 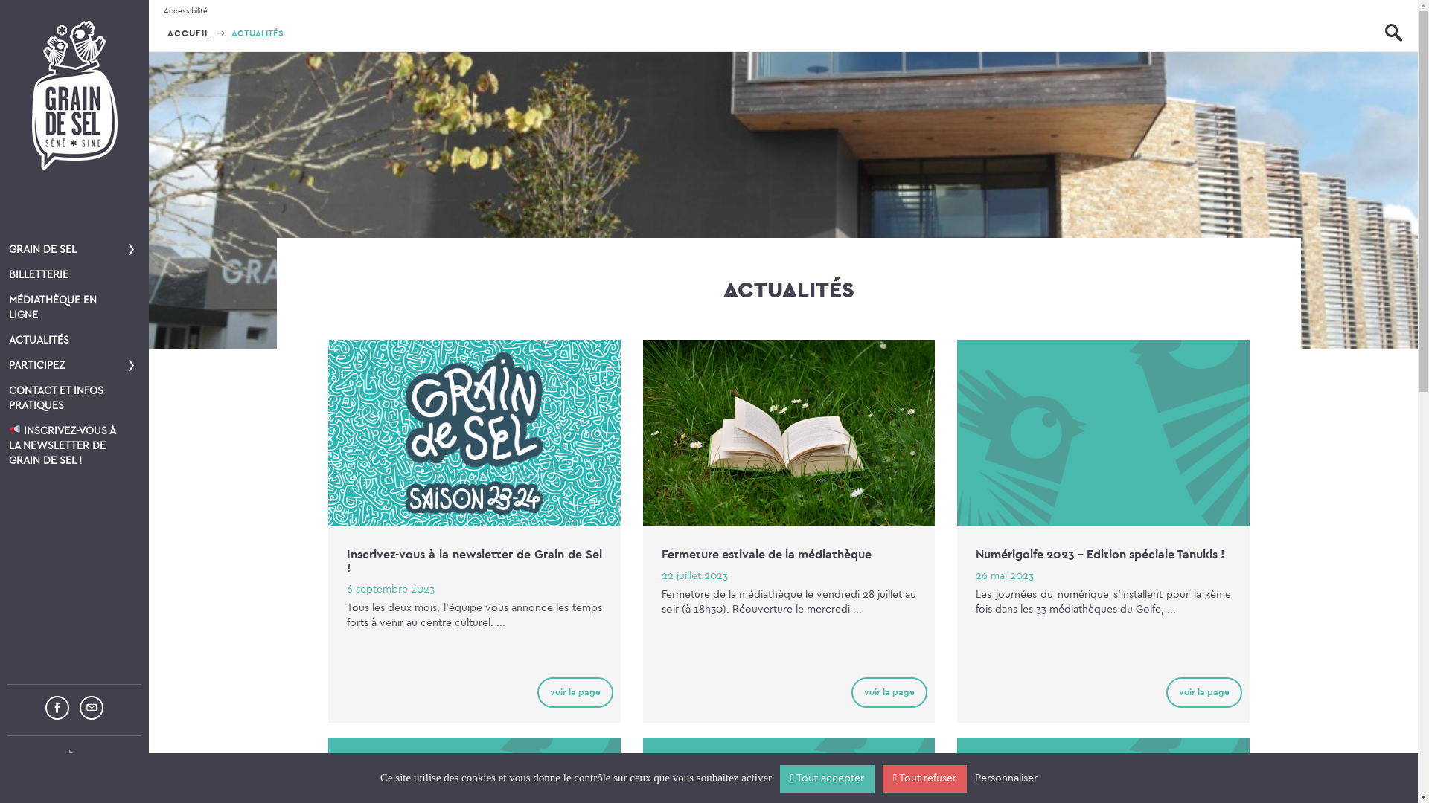 What do you see at coordinates (74, 250) in the screenshot?
I see `GRAIN DE SEL` at bounding box center [74, 250].